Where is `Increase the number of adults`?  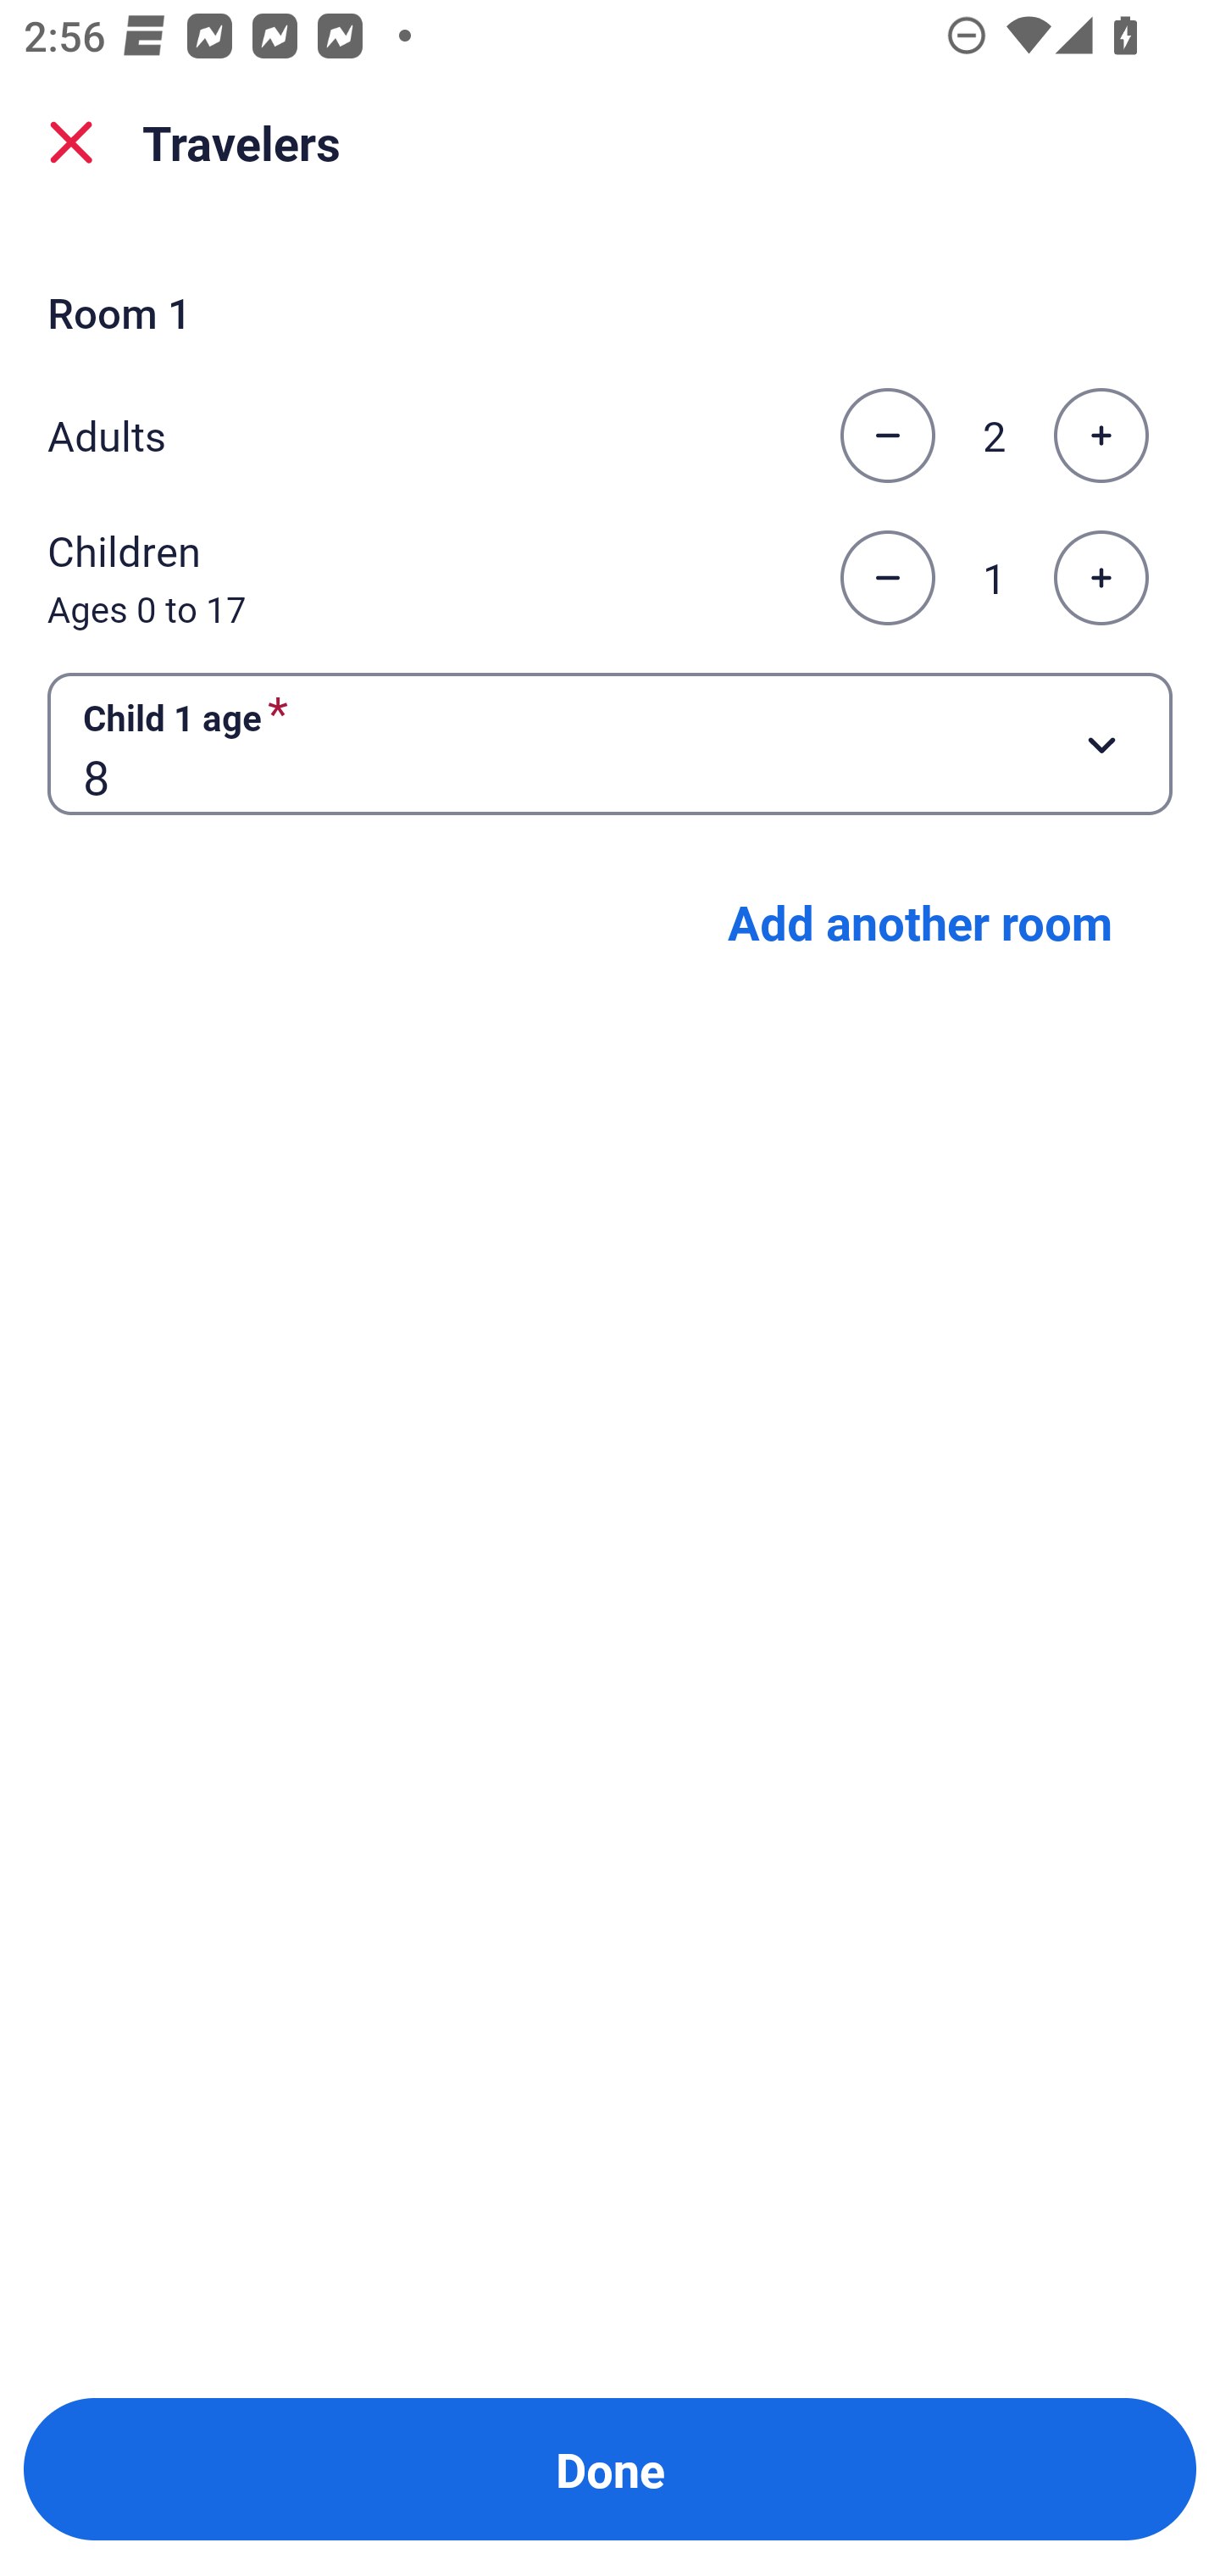
Increase the number of adults is located at coordinates (1101, 435).